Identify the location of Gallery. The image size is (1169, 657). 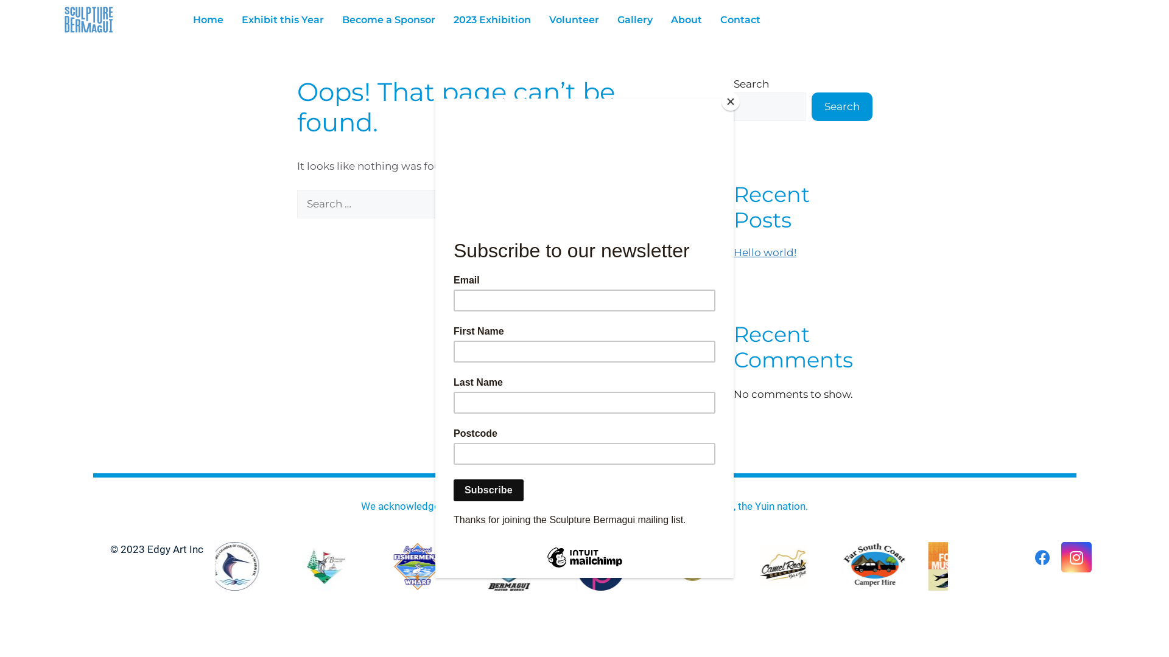
(634, 20).